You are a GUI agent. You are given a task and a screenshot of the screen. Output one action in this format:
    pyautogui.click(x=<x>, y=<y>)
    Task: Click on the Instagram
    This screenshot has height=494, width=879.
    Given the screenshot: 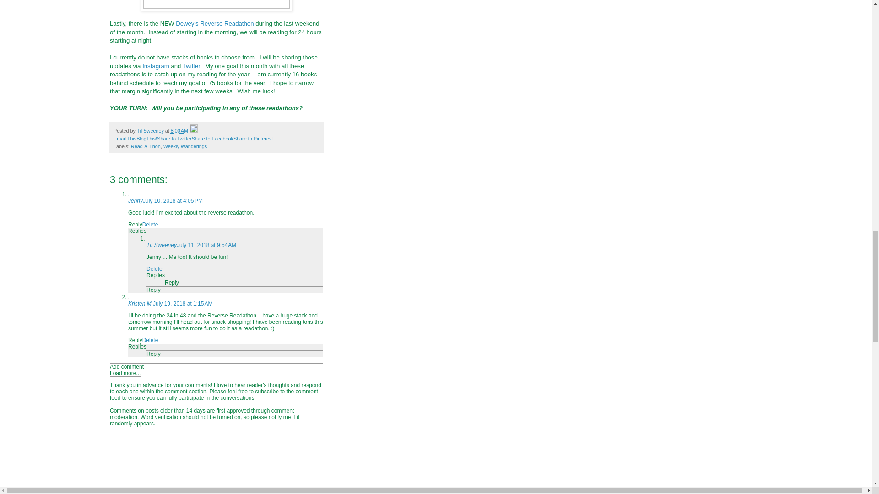 What is the action you would take?
    pyautogui.click(x=156, y=66)
    